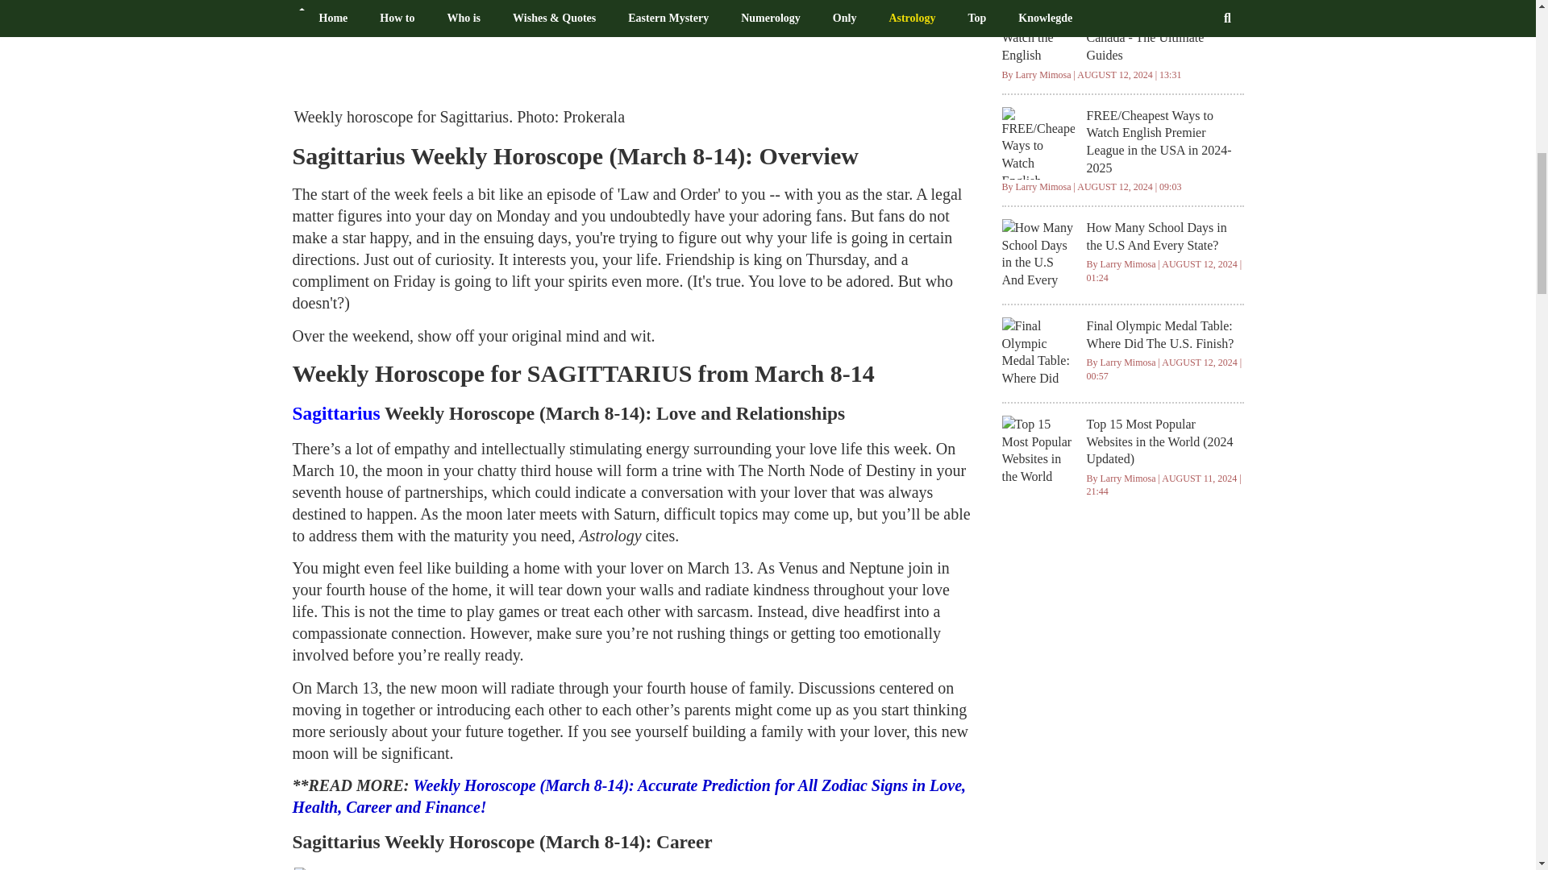 The height and width of the screenshot is (870, 1548). What do you see at coordinates (587, 50) in the screenshot?
I see `Weekly horoscope for Sagittarius. Photo: Prokerala` at bounding box center [587, 50].